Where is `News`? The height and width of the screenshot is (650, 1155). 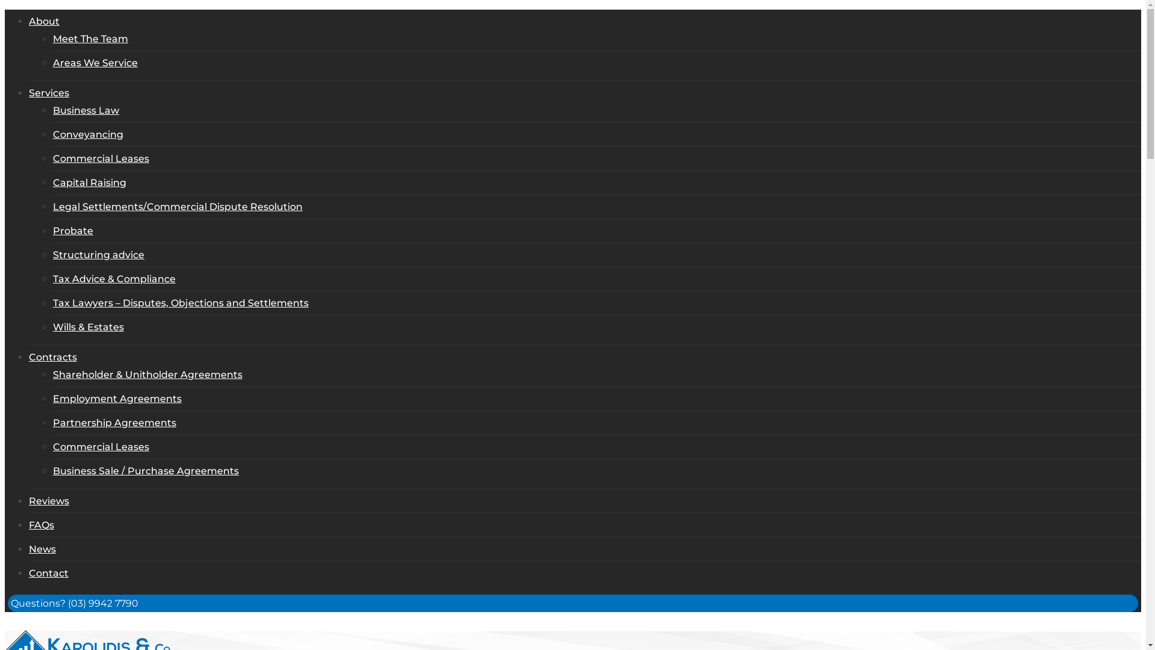 News is located at coordinates (42, 549).